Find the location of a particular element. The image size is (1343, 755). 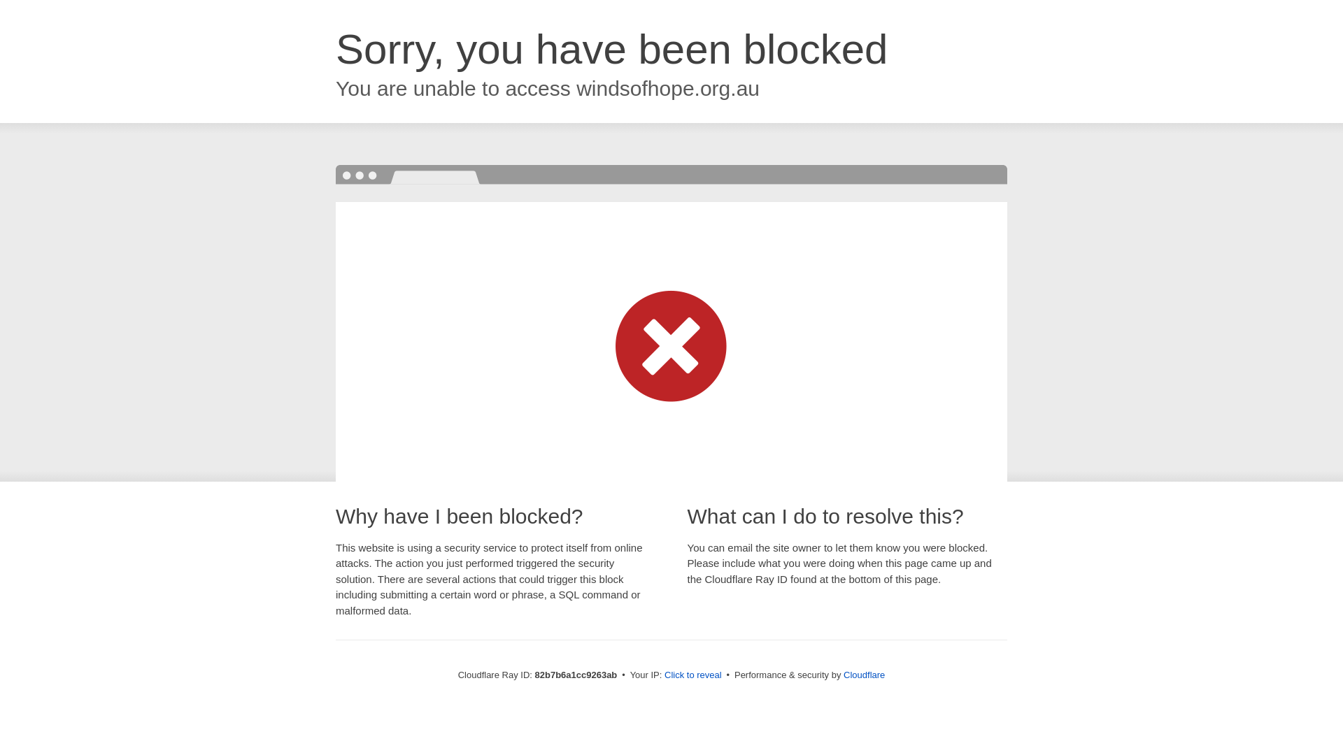

Cloudflare is located at coordinates (865, 675).